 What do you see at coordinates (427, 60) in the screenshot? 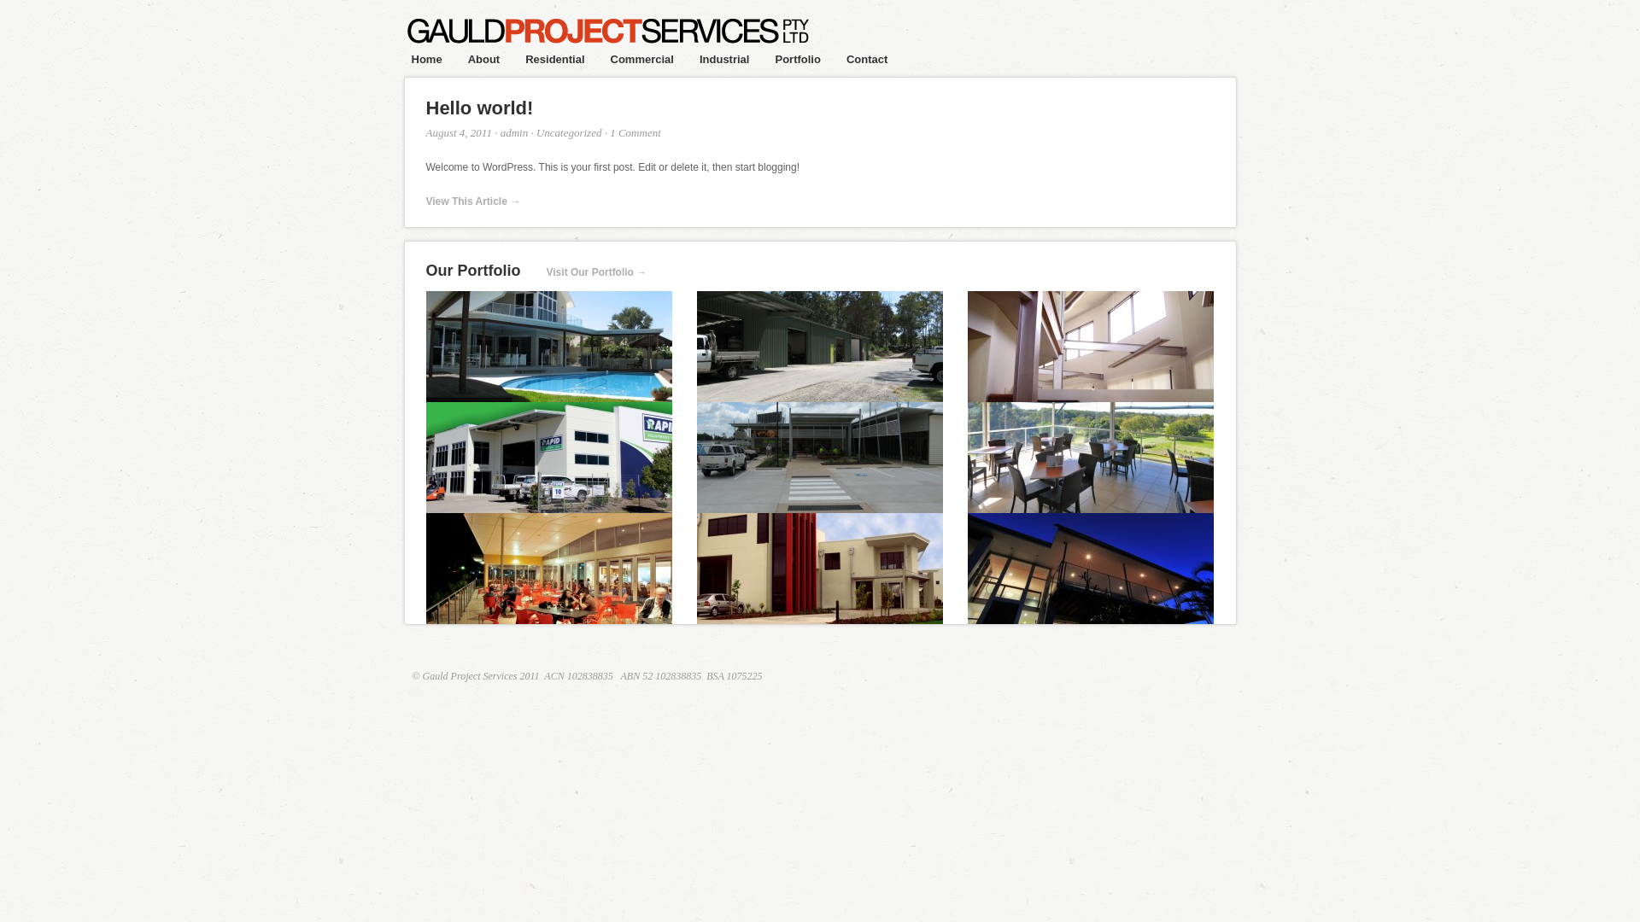
I see `Home` at bounding box center [427, 60].